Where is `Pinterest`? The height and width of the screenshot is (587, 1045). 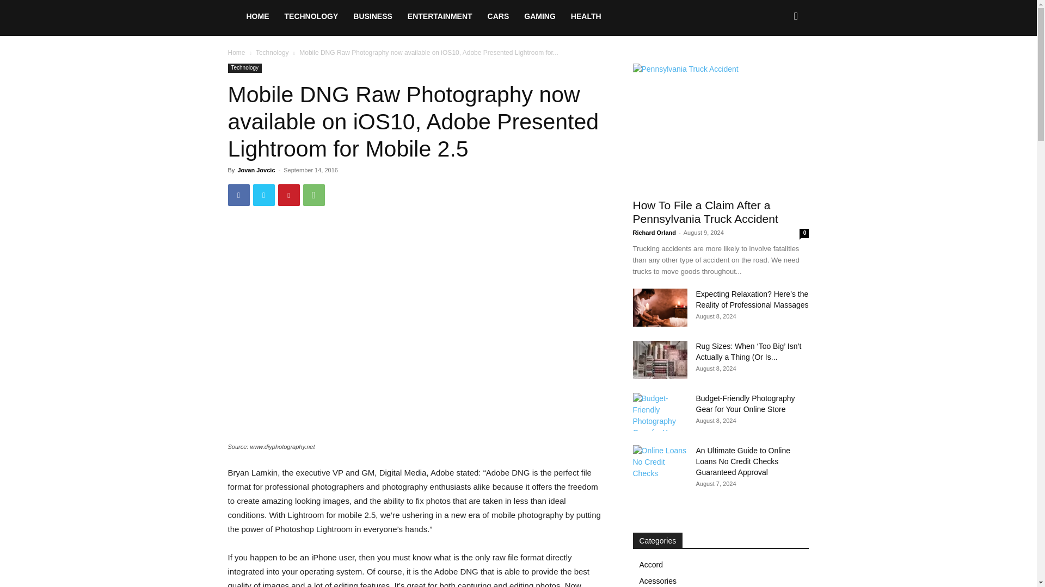
Pinterest is located at coordinates (288, 195).